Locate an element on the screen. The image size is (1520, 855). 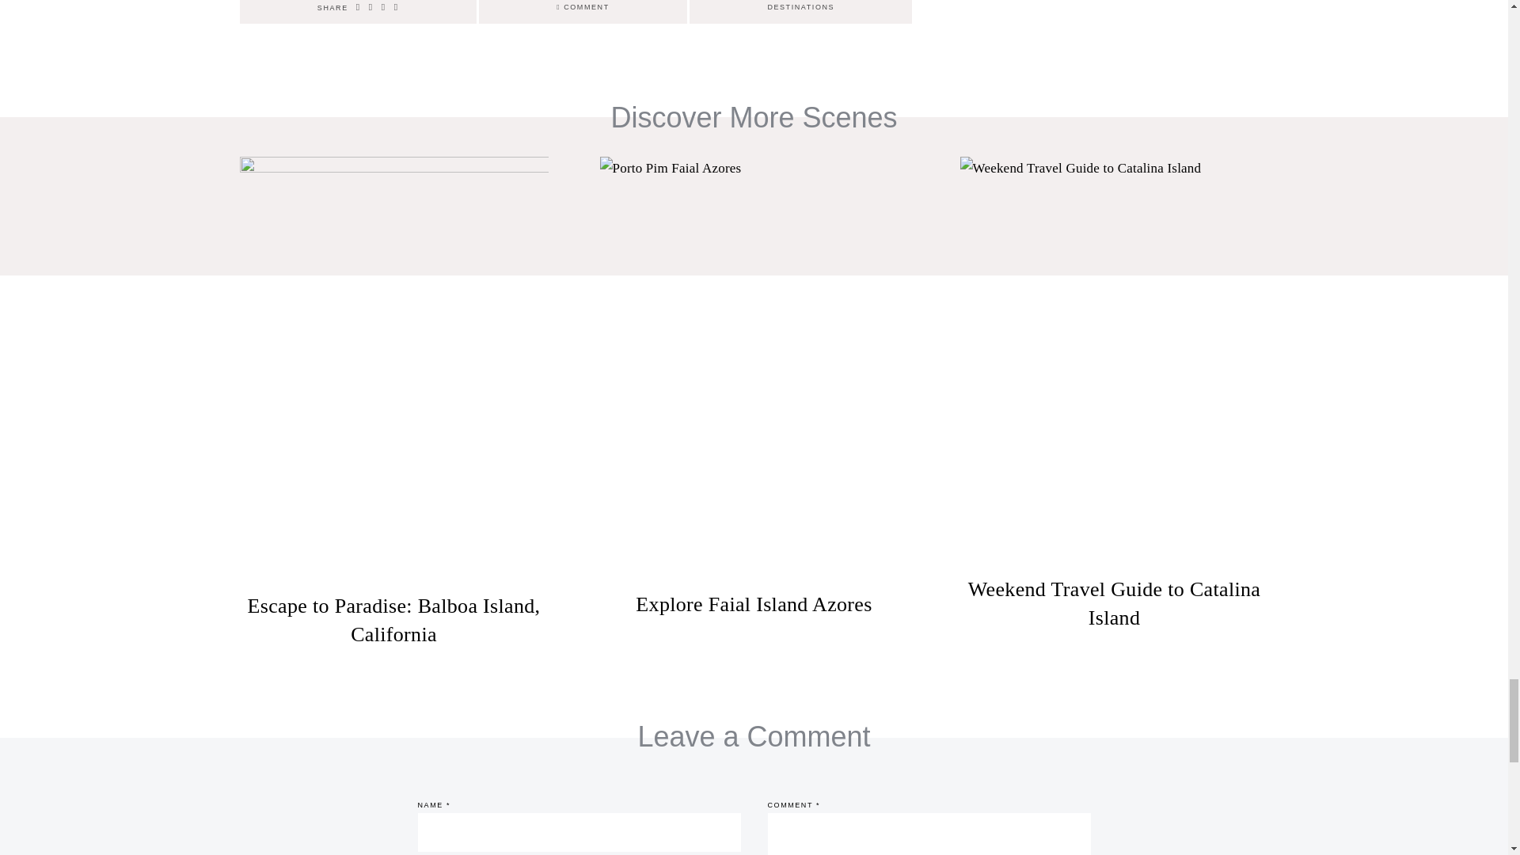
View all posts in Destinations is located at coordinates (801, 7).